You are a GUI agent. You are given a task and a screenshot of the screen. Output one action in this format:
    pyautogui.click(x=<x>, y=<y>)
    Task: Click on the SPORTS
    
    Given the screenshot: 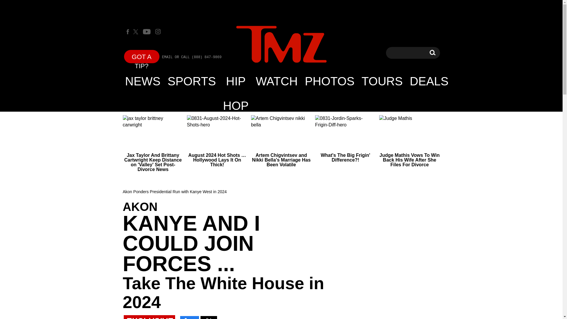 What is the action you would take?
    pyautogui.click(x=192, y=81)
    